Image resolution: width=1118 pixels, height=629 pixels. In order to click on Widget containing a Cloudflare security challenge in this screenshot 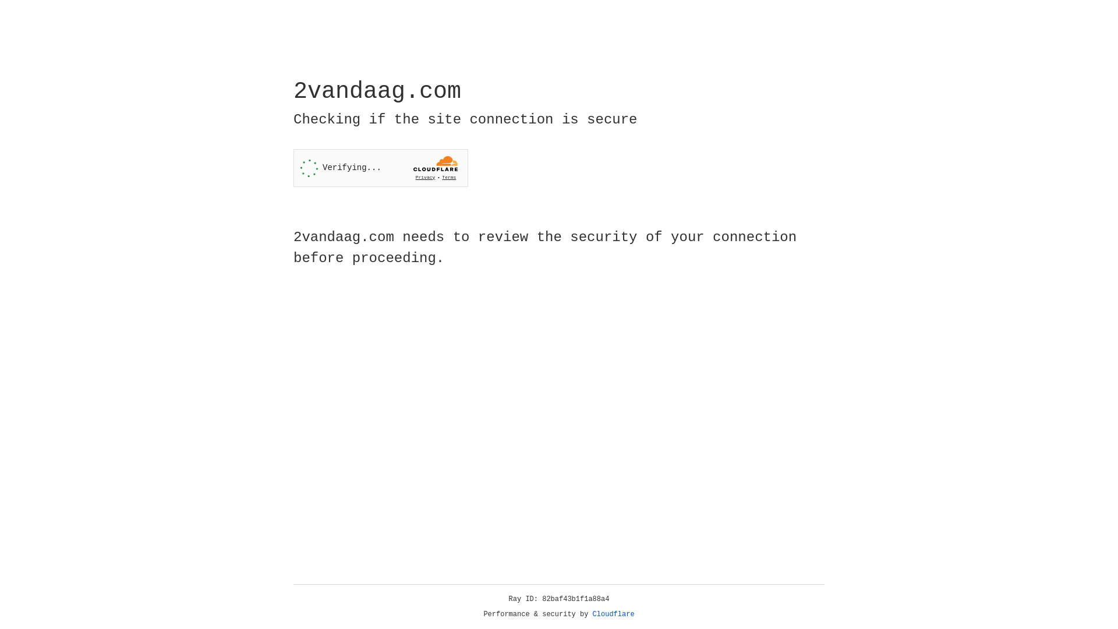, I will do `click(381, 168)`.